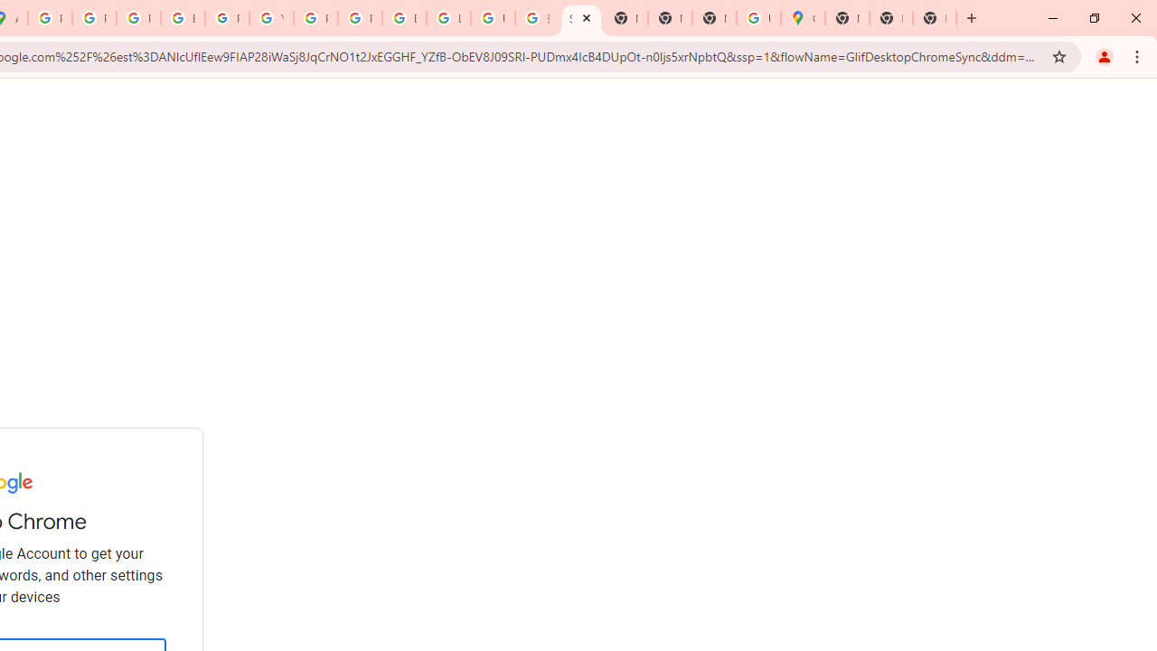 The width and height of the screenshot is (1157, 651). I want to click on YouTube, so click(271, 18).